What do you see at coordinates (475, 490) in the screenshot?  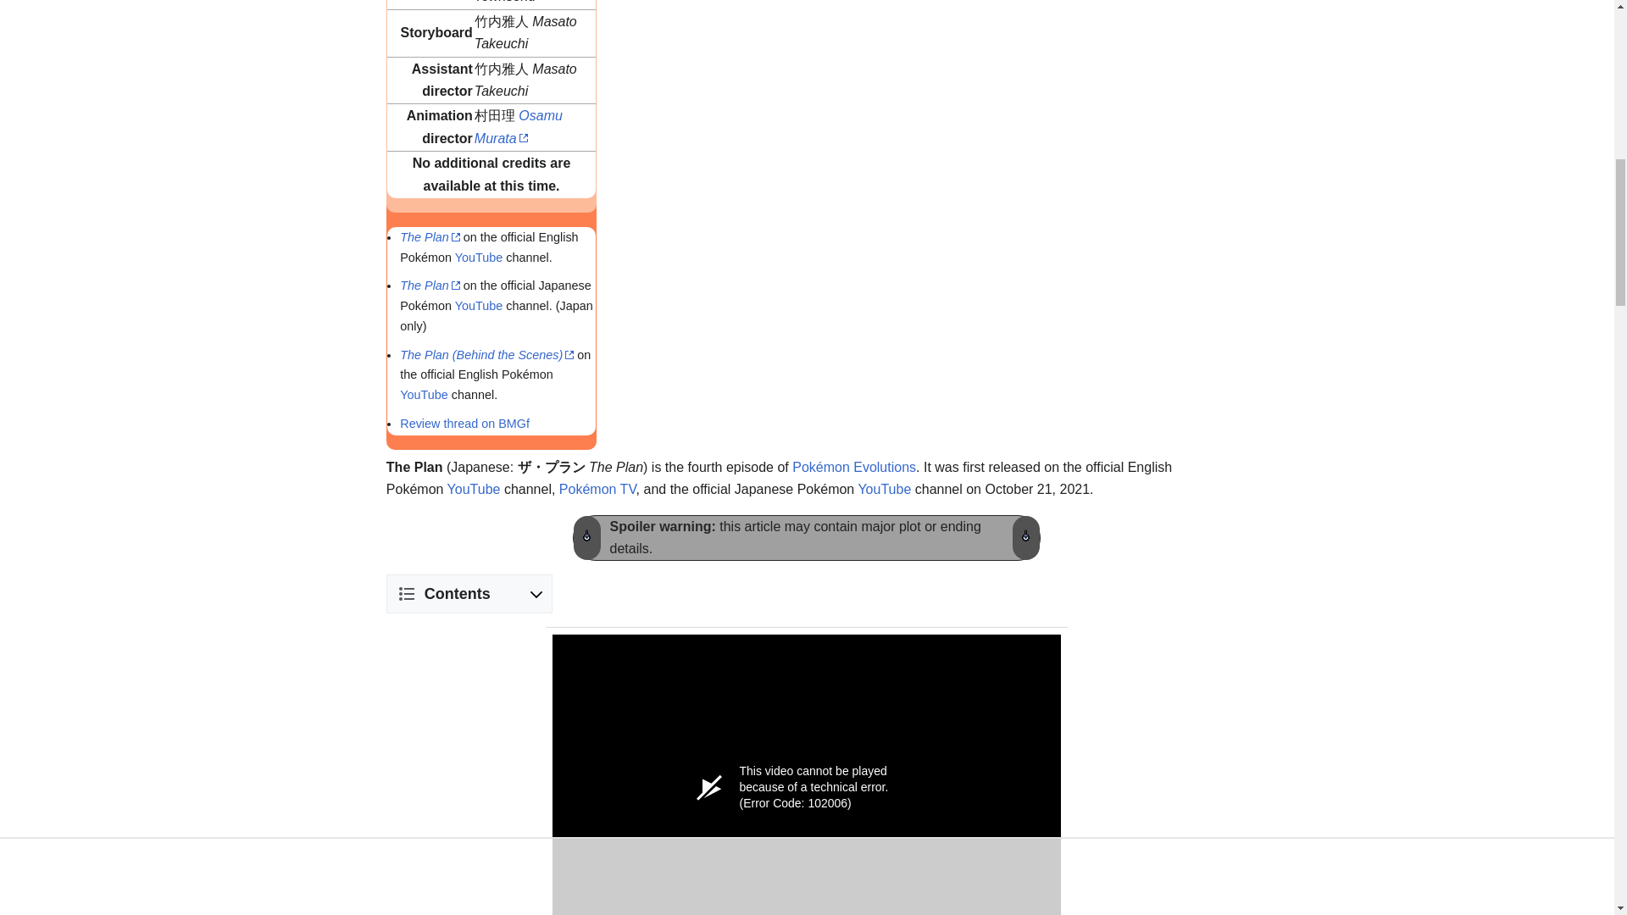 I see `YouTube` at bounding box center [475, 490].